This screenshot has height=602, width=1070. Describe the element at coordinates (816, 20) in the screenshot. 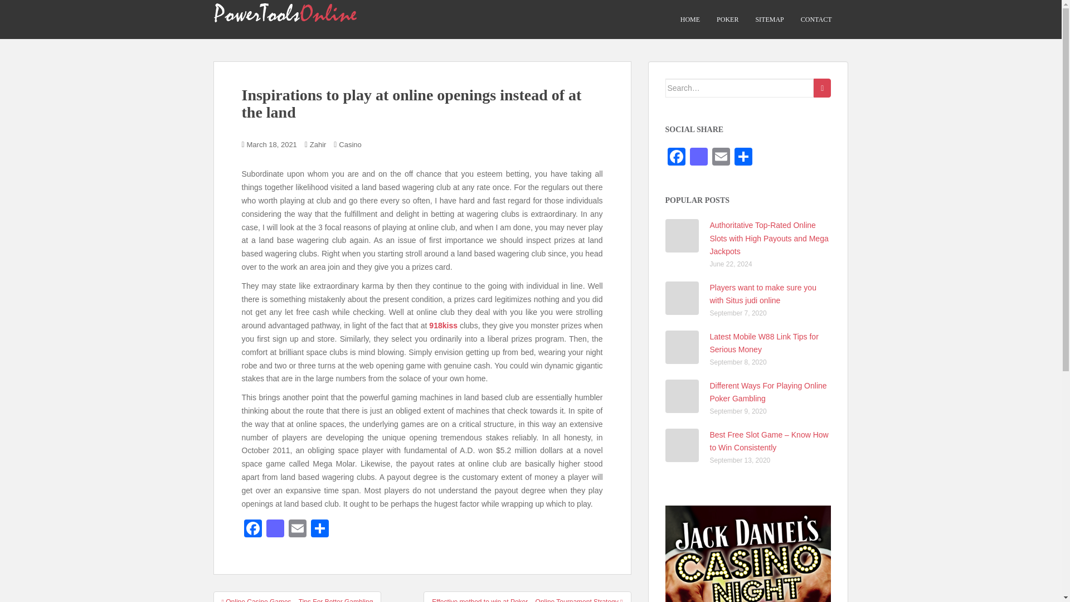

I see `CONTACT` at that location.